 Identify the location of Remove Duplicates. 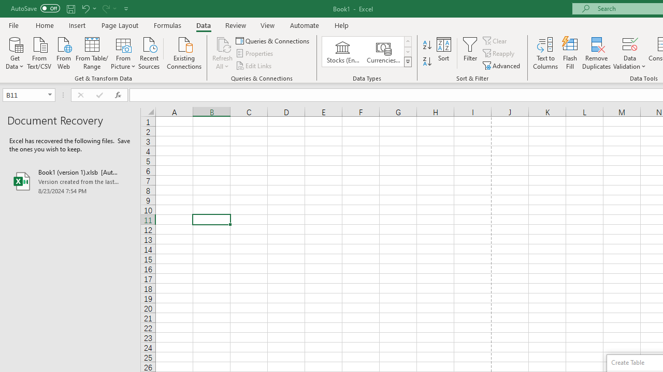
(597, 53).